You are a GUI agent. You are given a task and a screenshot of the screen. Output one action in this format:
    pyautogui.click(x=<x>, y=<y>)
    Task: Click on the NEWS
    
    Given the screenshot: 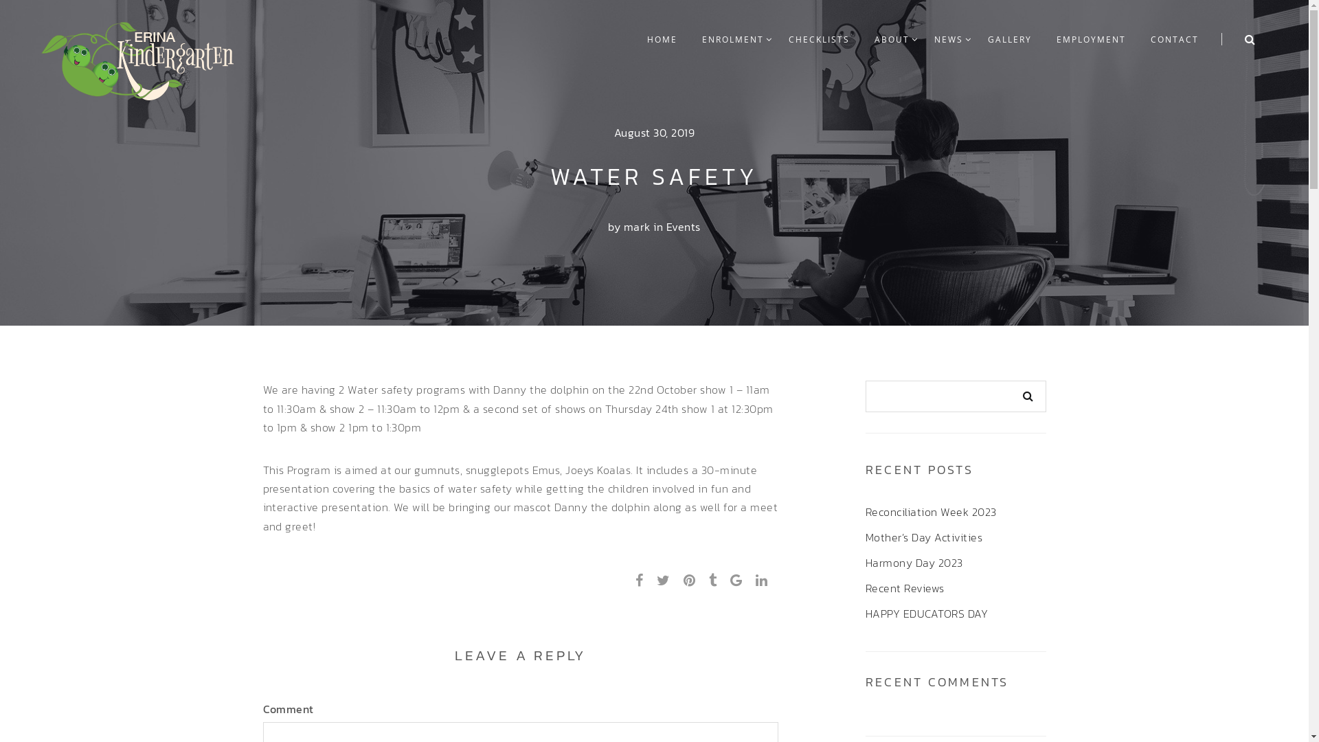 What is the action you would take?
    pyautogui.click(x=949, y=40)
    